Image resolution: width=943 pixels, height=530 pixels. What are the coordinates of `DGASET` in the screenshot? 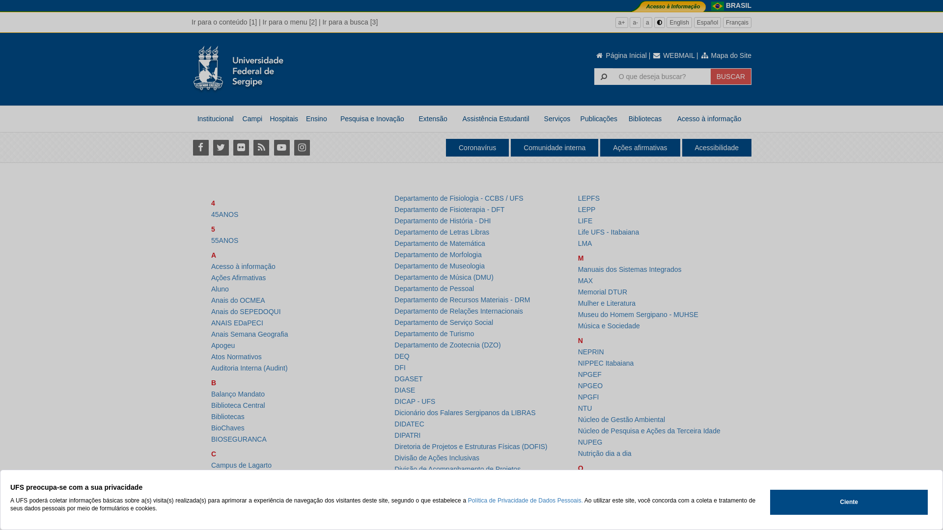 It's located at (409, 379).